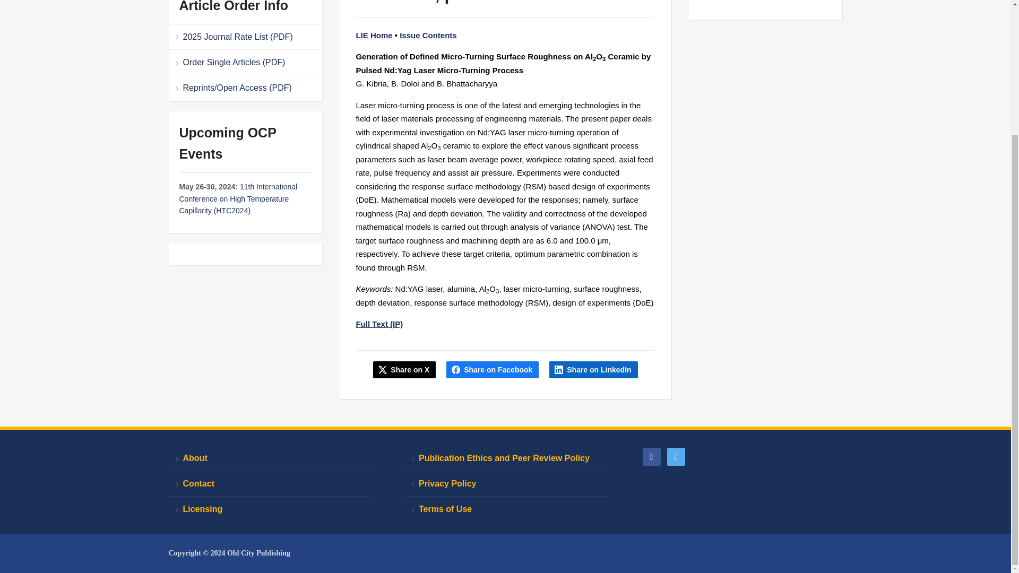 This screenshot has height=573, width=1019. I want to click on Terms of Use, so click(505, 509).